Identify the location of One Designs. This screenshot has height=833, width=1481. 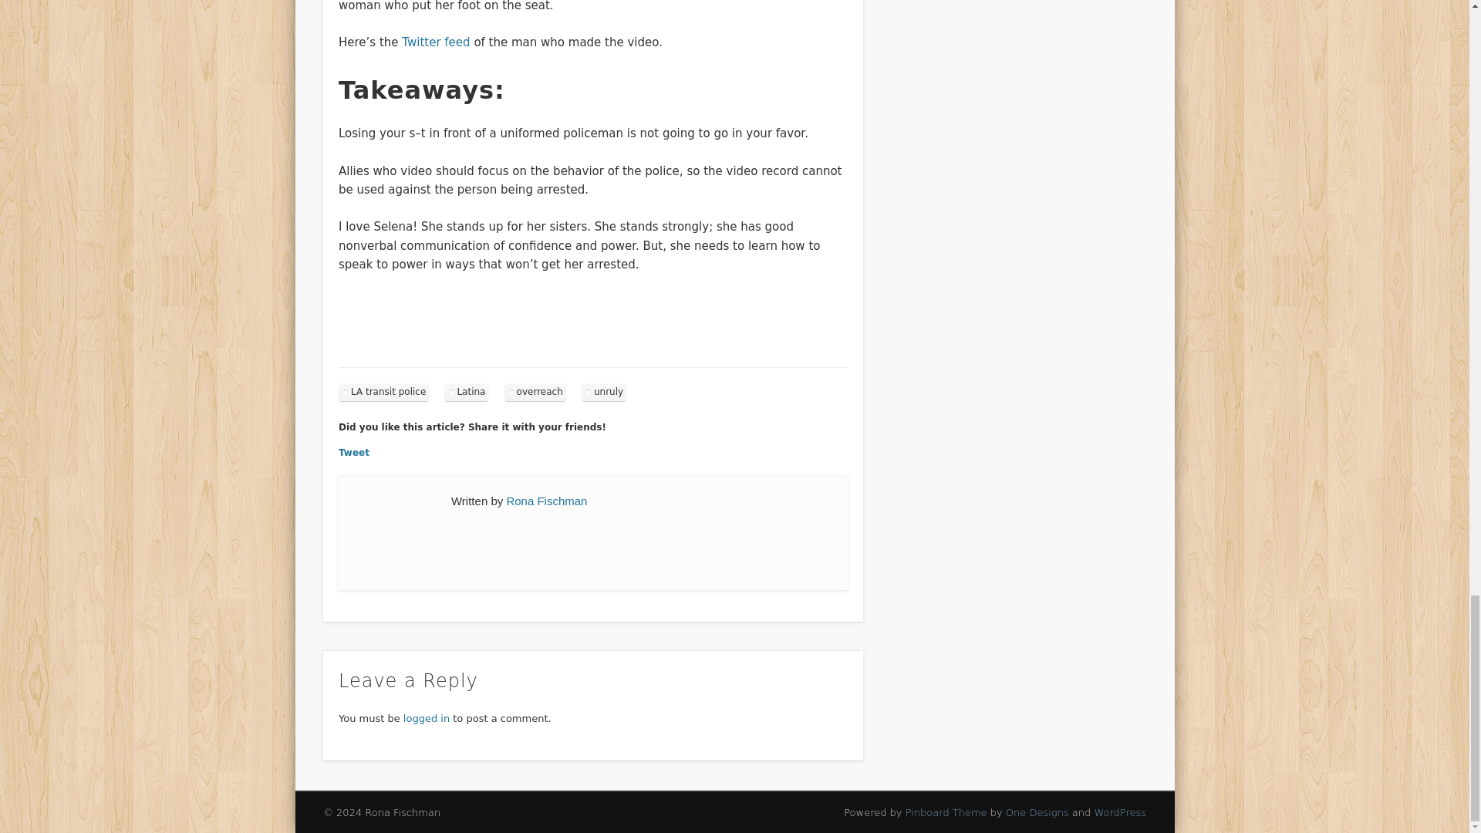
(1037, 812).